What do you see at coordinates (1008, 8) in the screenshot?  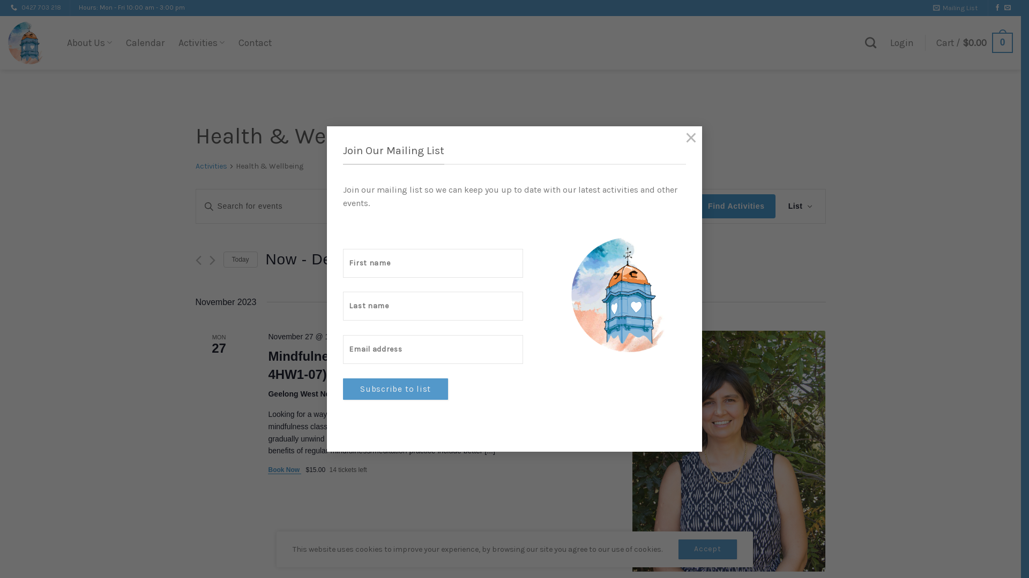 I see `Send us an email` at bounding box center [1008, 8].